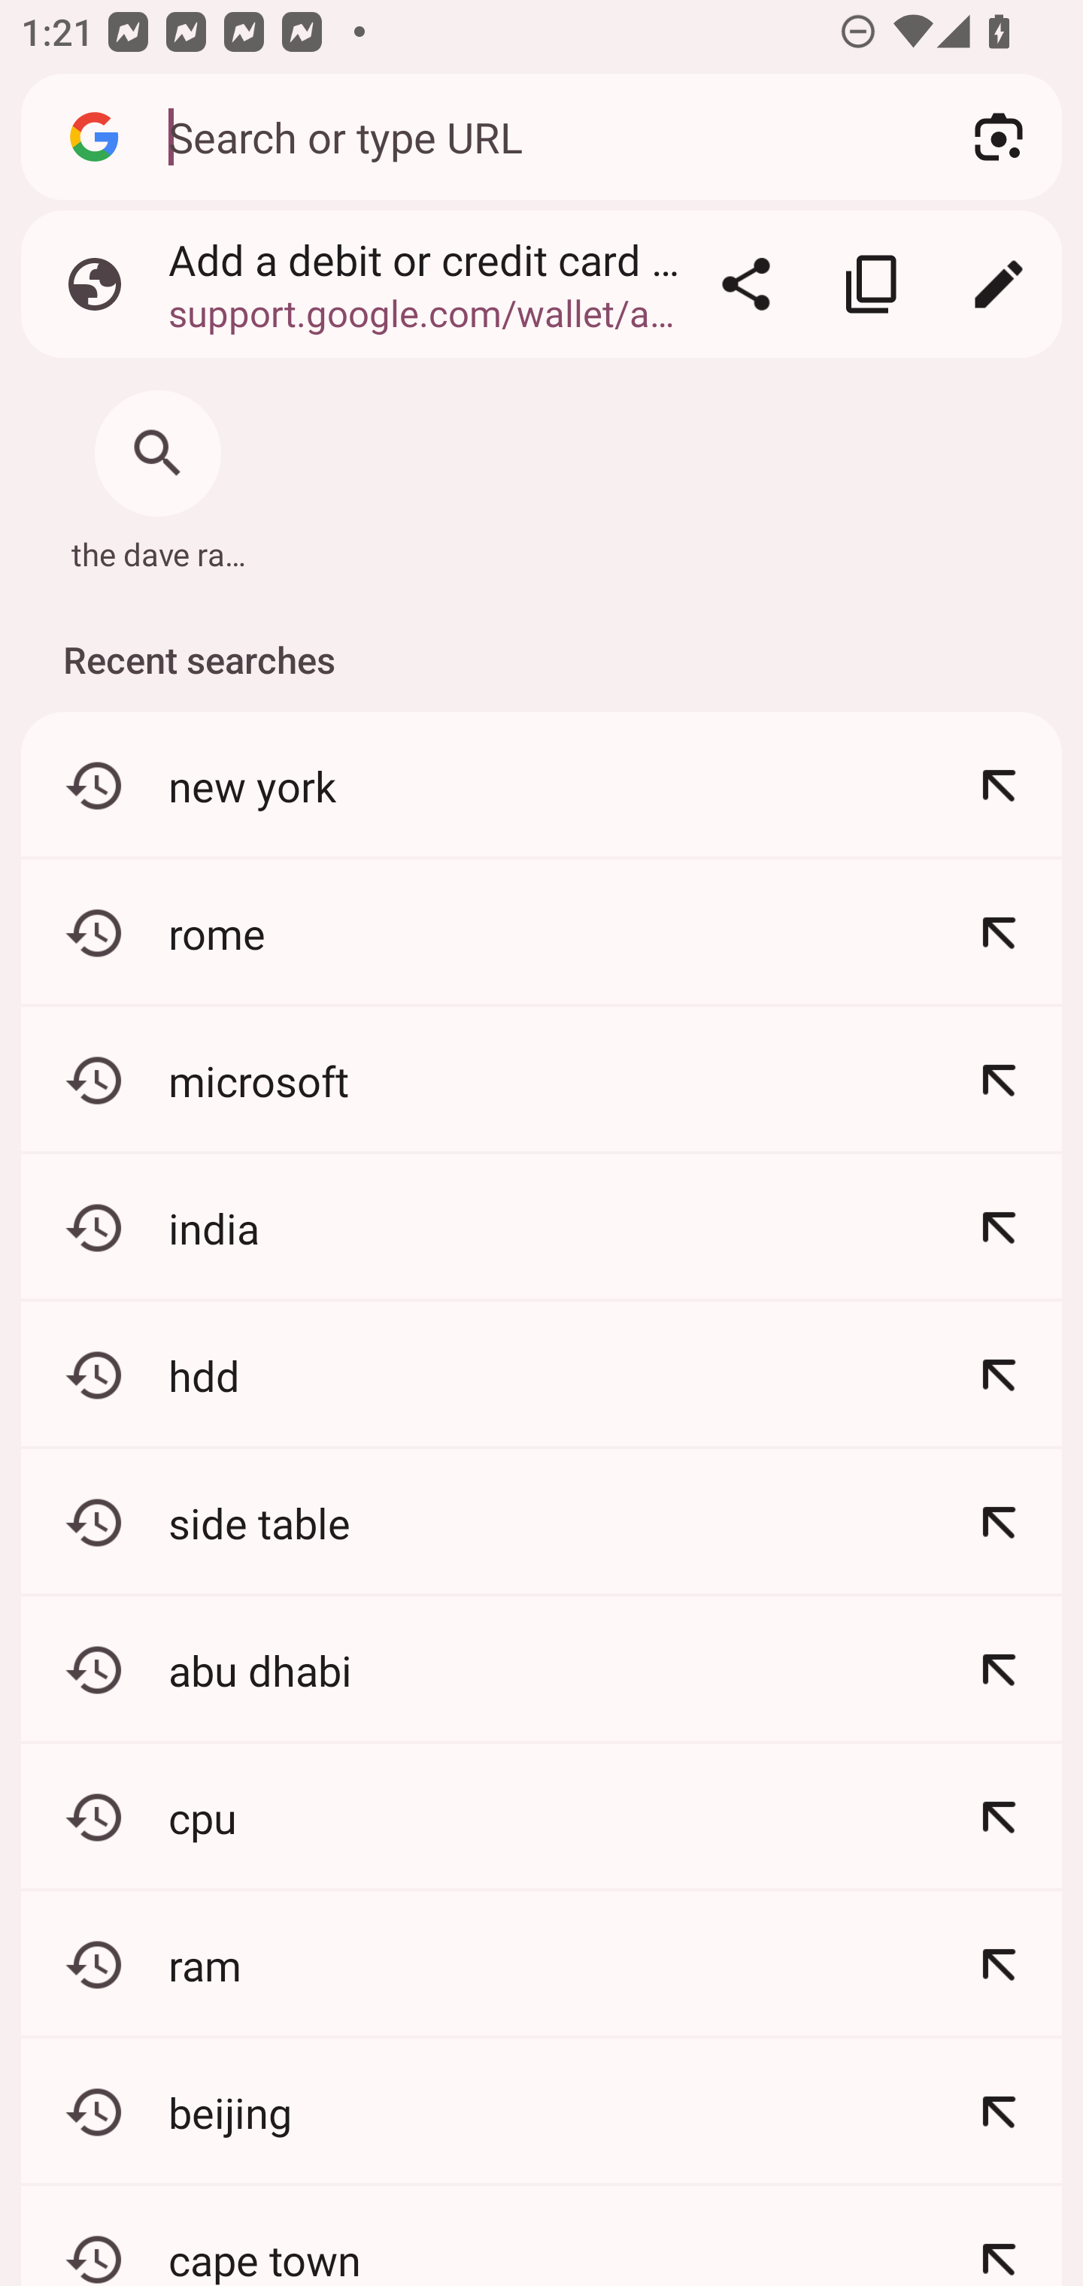 The width and height of the screenshot is (1083, 2286). What do you see at coordinates (999, 1375) in the screenshot?
I see `Refine: hdd` at bounding box center [999, 1375].